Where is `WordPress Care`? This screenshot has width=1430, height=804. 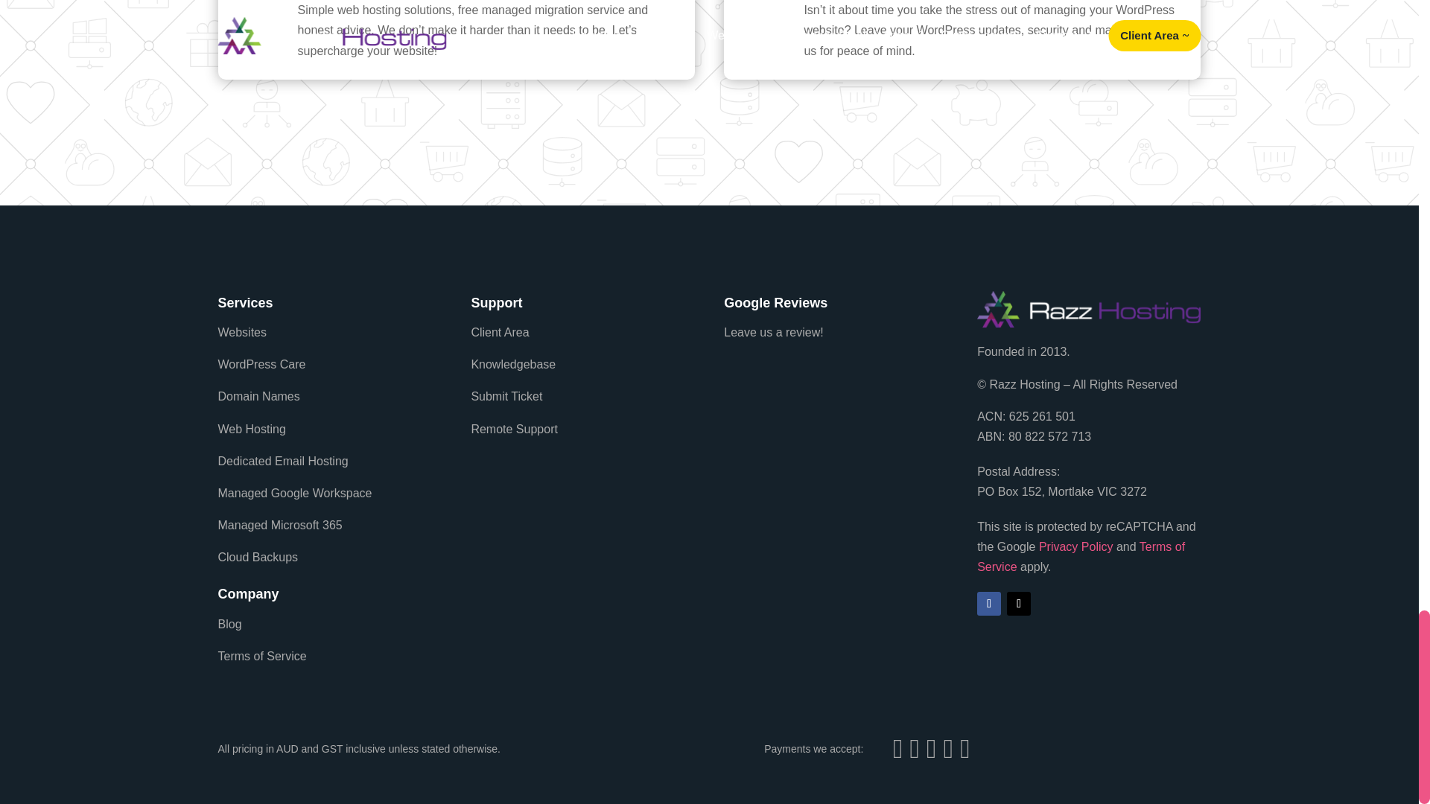 WordPress Care is located at coordinates (261, 363).